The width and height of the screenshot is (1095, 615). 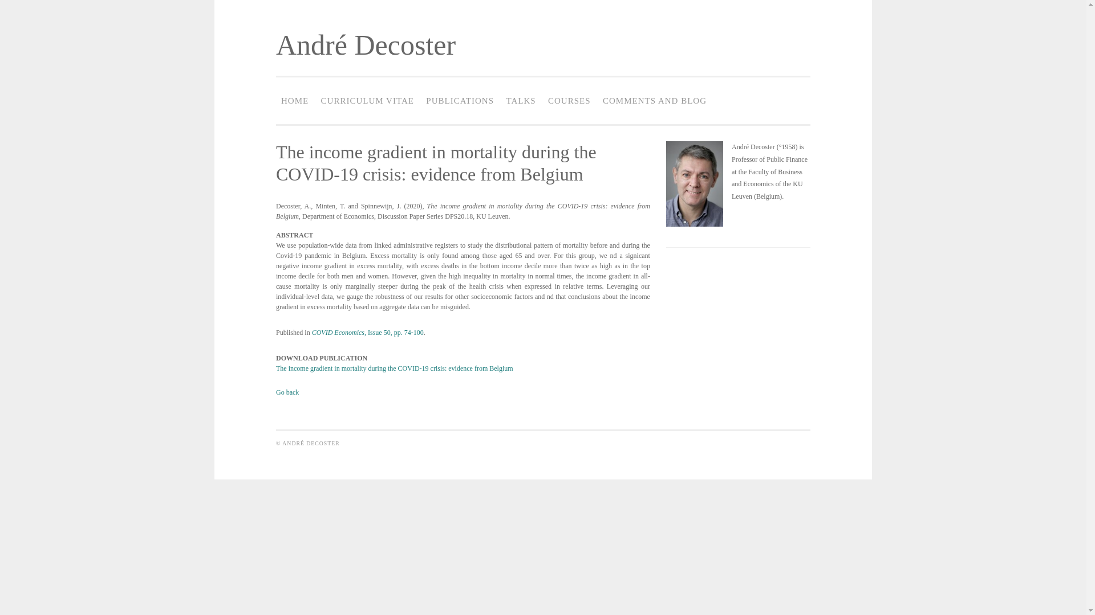 What do you see at coordinates (520, 100) in the screenshot?
I see `TALKS` at bounding box center [520, 100].